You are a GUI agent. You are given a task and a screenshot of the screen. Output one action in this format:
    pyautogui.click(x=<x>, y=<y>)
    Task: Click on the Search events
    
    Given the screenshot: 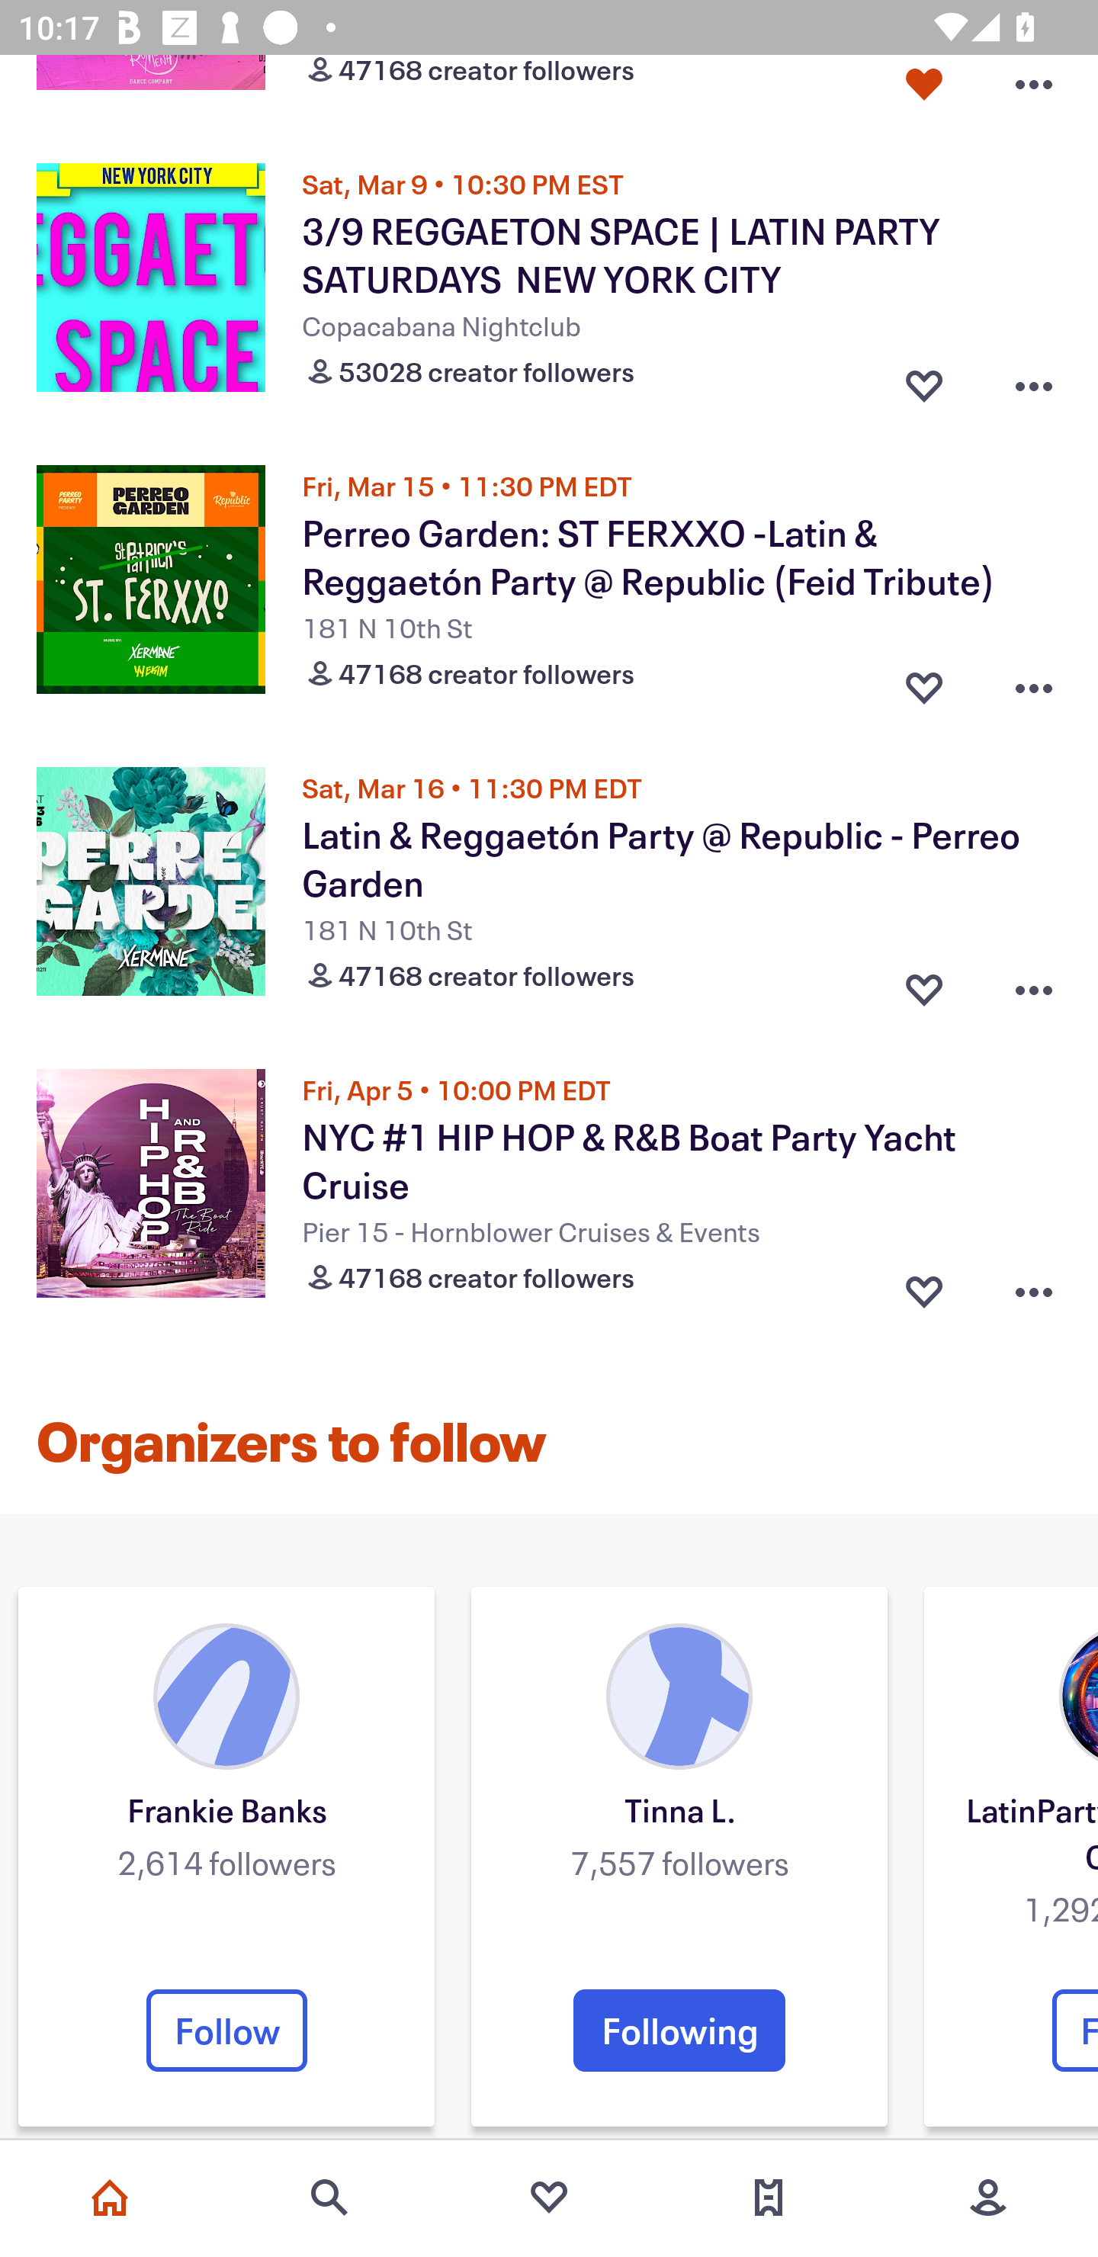 What is the action you would take?
    pyautogui.click(x=329, y=2198)
    